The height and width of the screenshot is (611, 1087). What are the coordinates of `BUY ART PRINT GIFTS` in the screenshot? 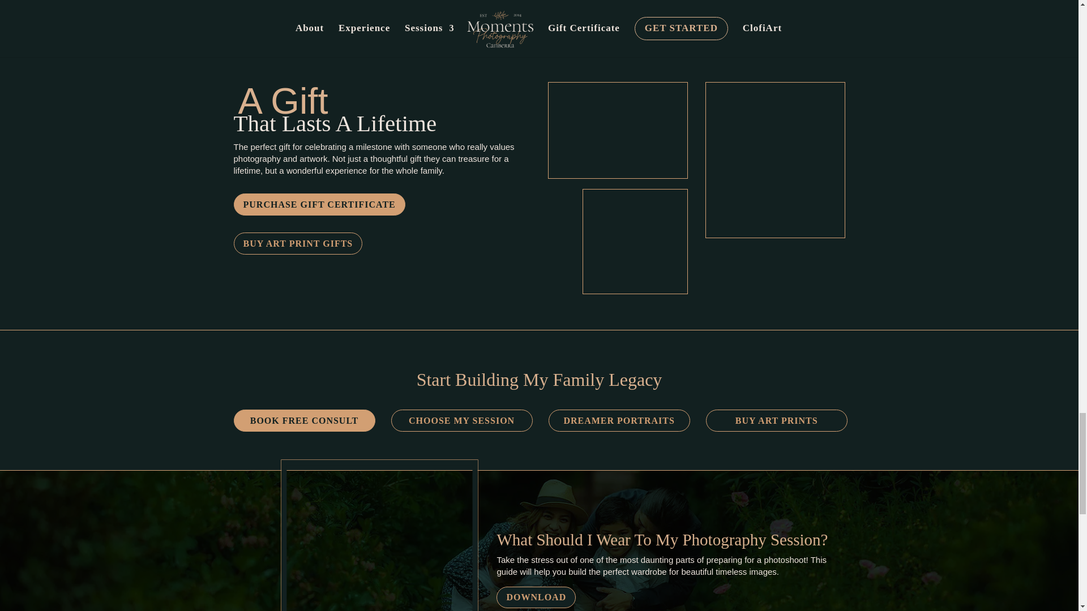 It's located at (298, 243).